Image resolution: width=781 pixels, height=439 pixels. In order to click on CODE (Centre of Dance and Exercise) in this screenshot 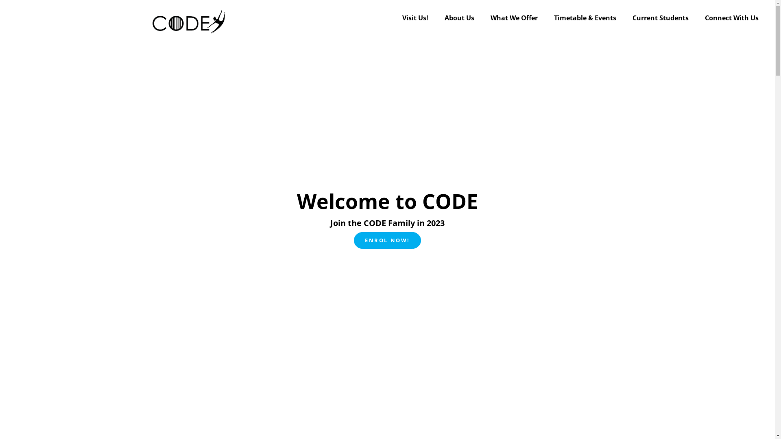, I will do `click(188, 18)`.